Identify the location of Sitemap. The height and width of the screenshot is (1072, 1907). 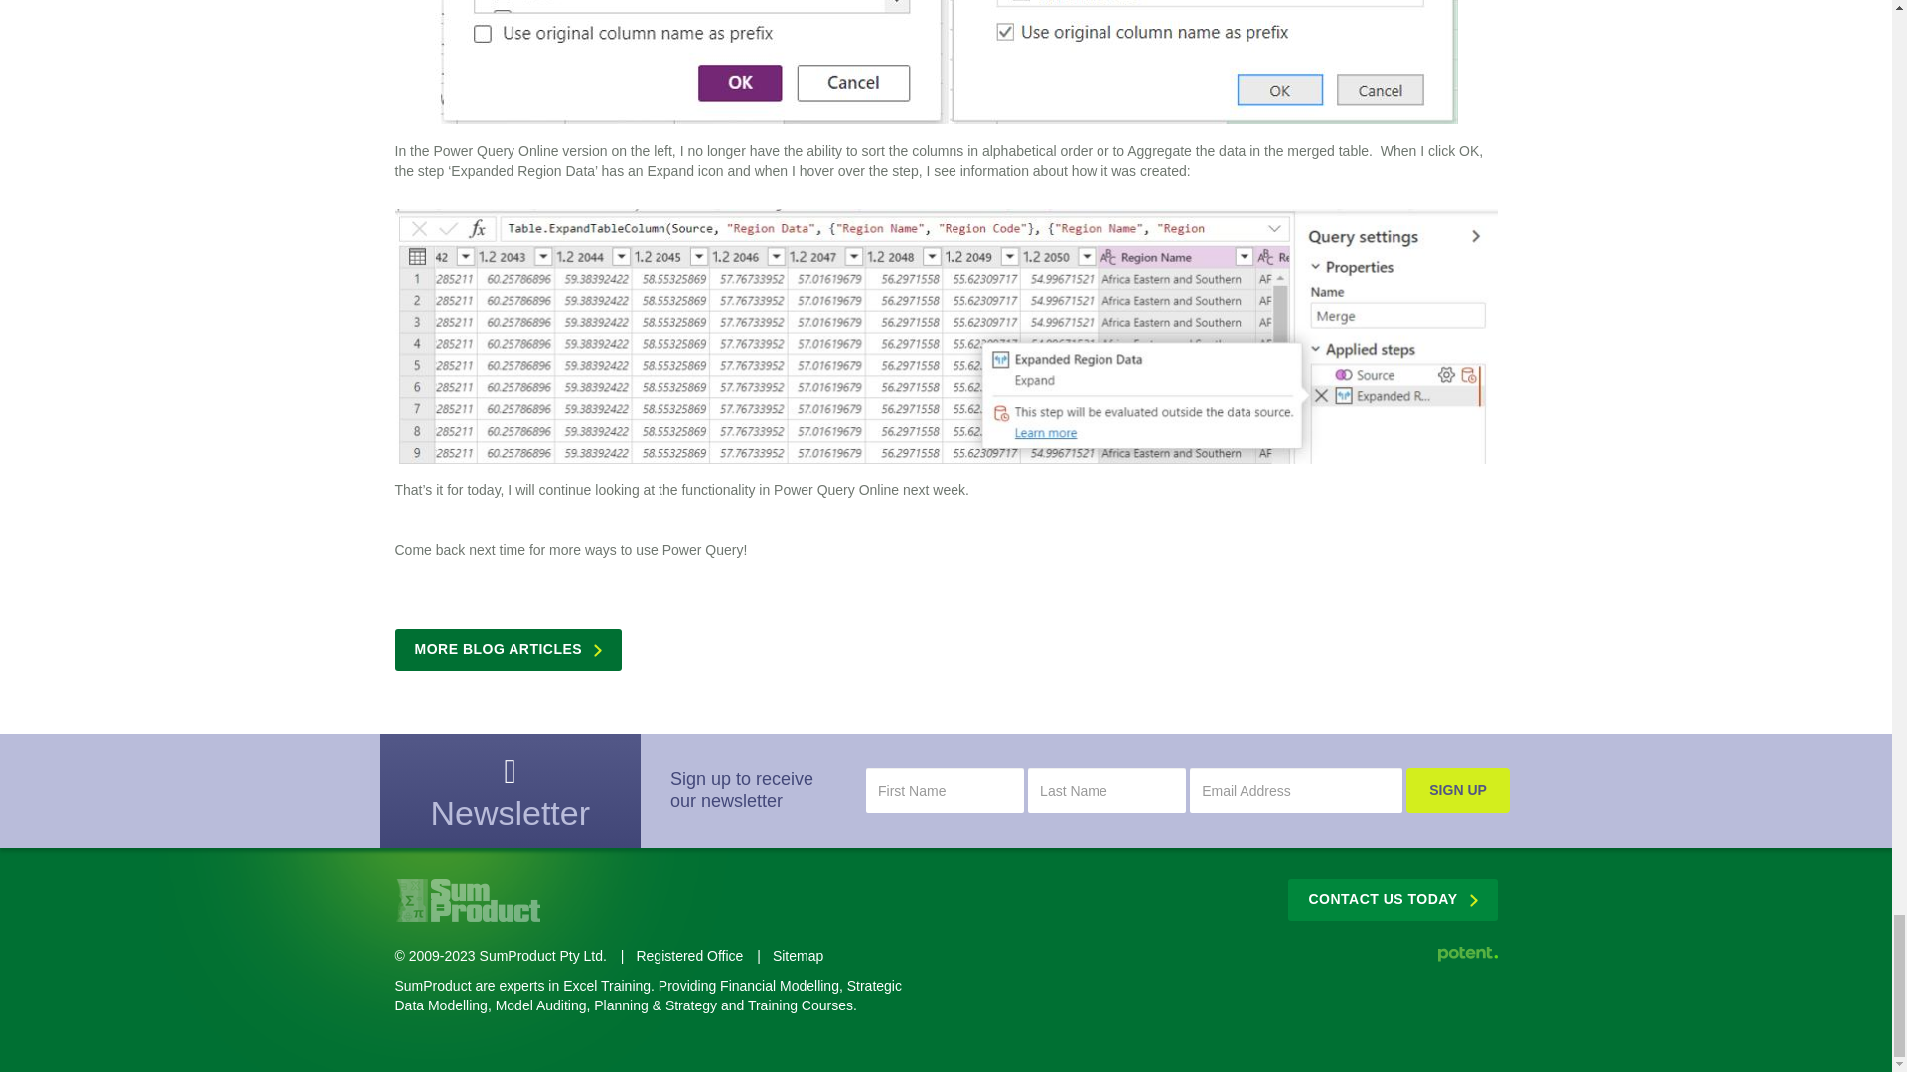
(798, 955).